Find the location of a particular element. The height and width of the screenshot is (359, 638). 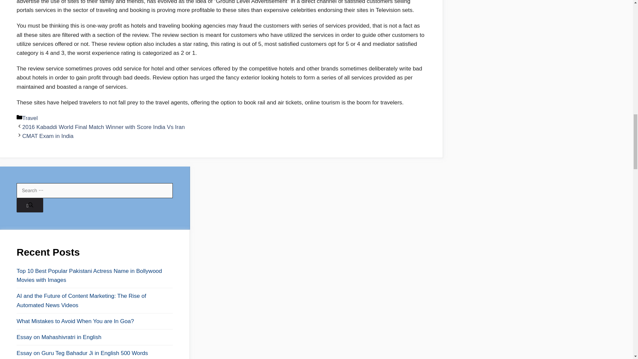

Essay on Guru Teg Bahadur Ji in English 500 Words is located at coordinates (94, 353).